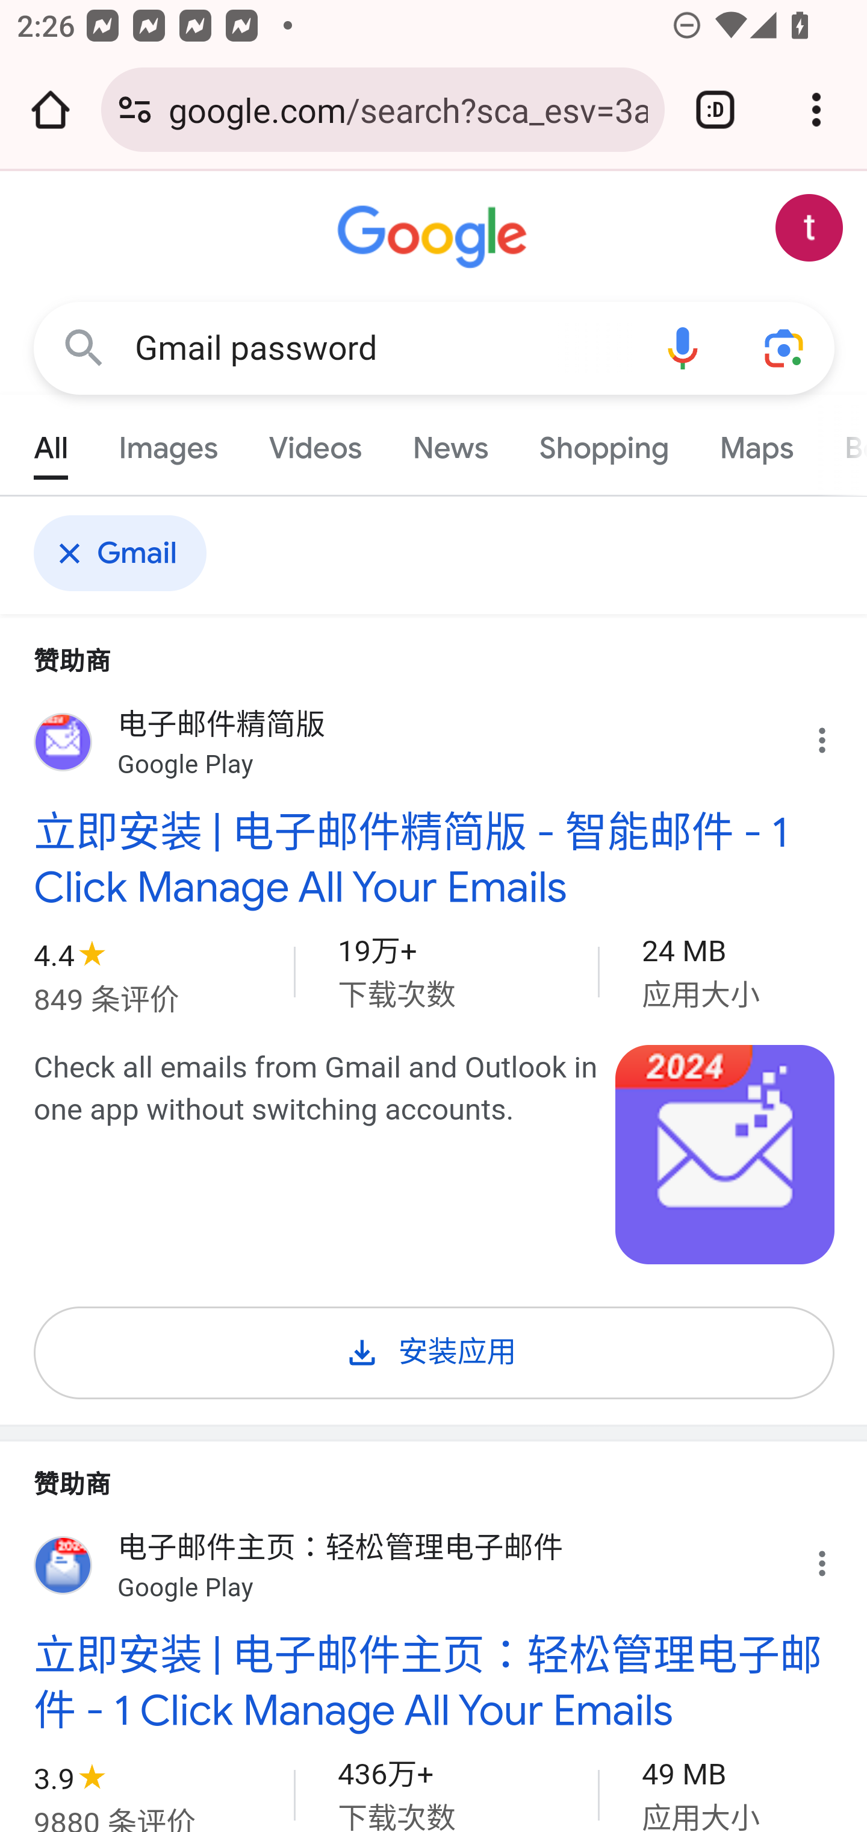 The height and width of the screenshot is (1832, 867). Describe the element at coordinates (816, 110) in the screenshot. I see `Customize and control Google Chrome` at that location.